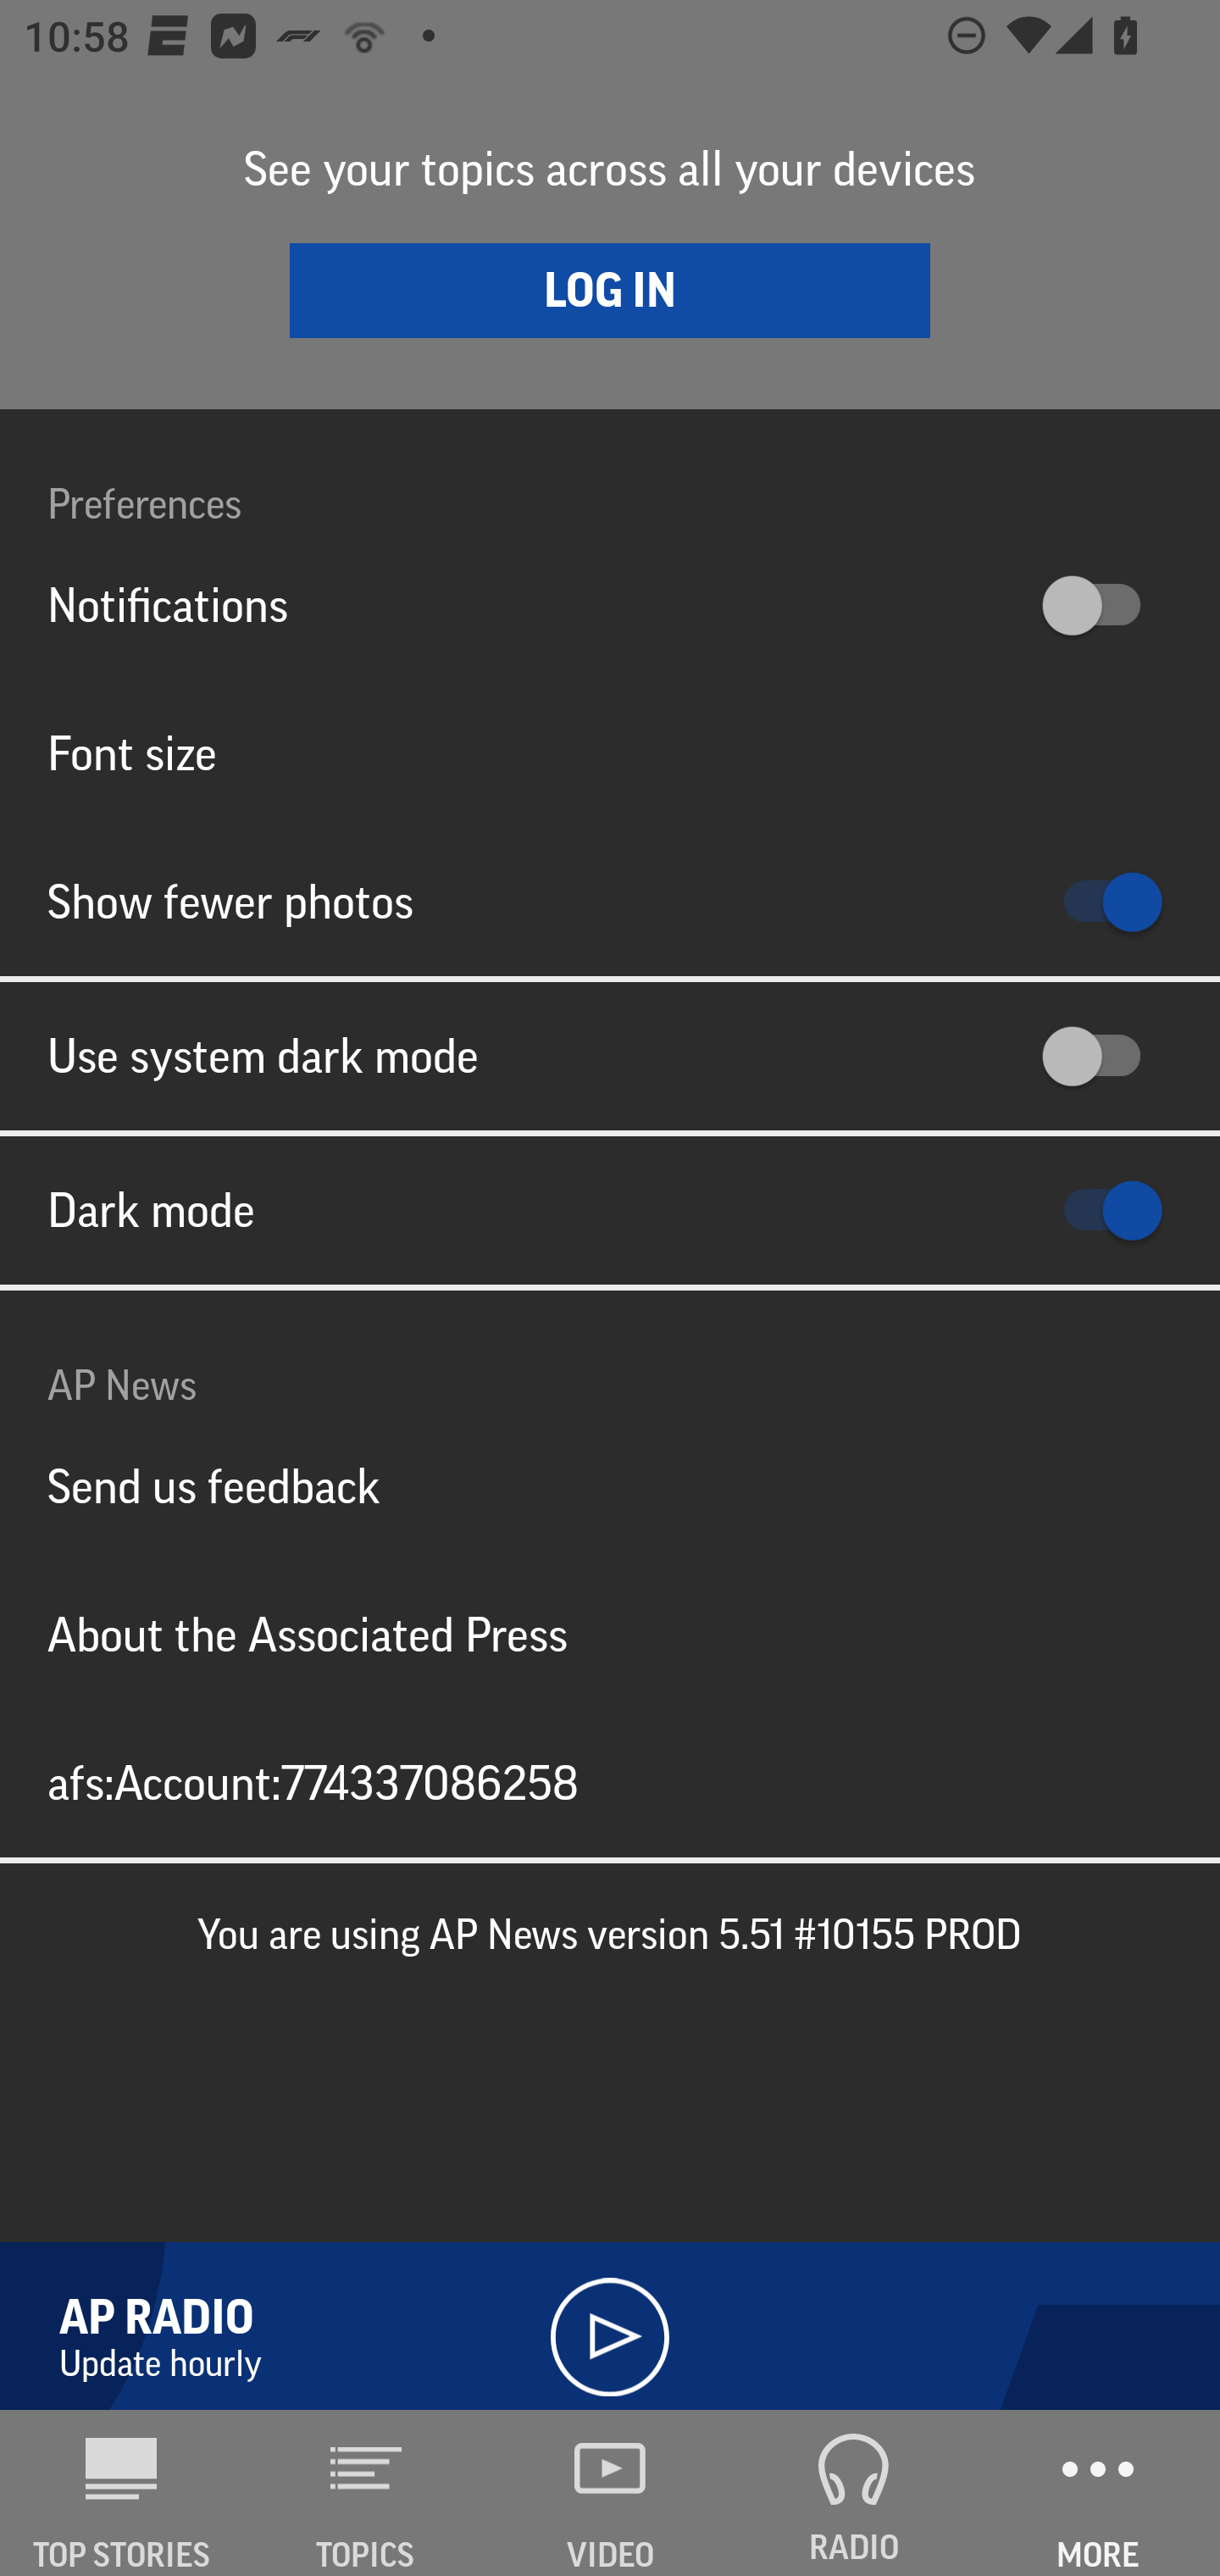  What do you see at coordinates (610, 902) in the screenshot?
I see `Show fewer photos` at bounding box center [610, 902].